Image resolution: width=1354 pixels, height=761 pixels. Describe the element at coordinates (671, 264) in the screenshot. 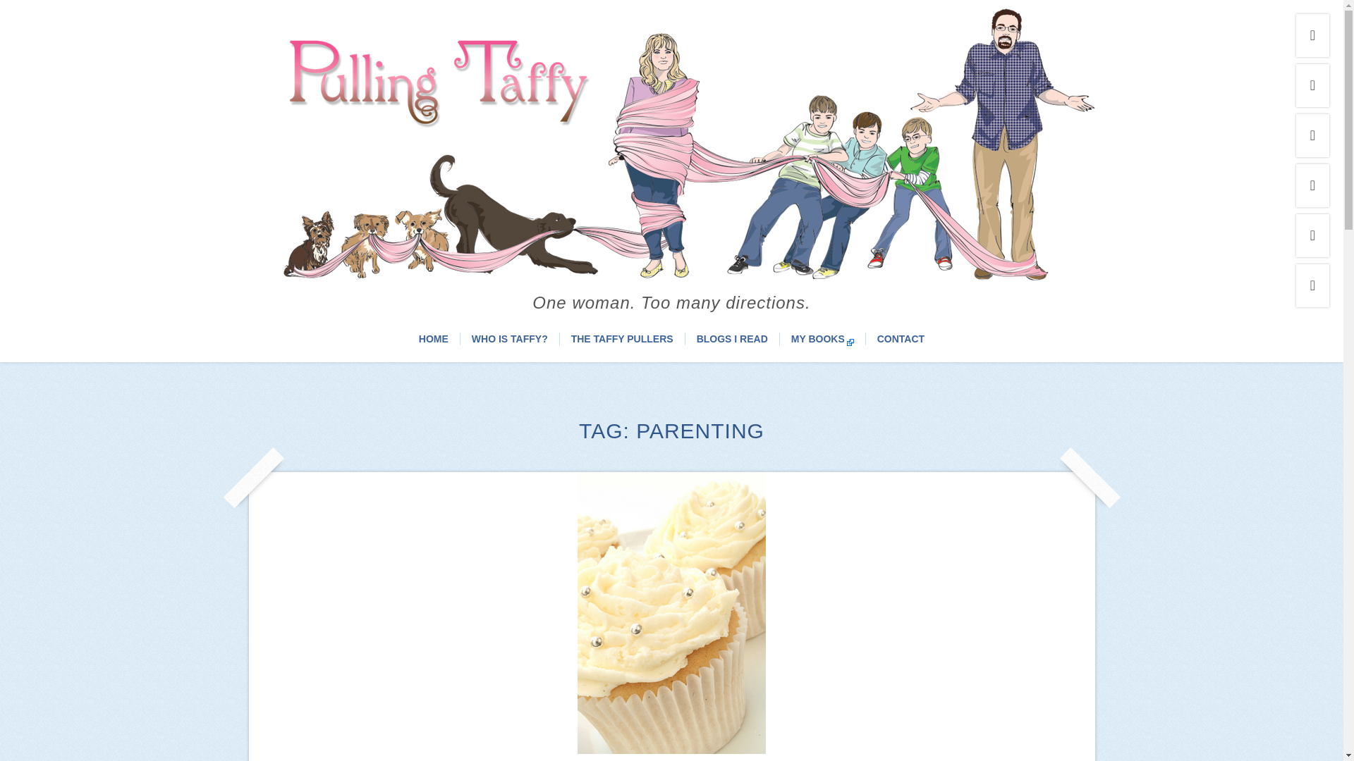

I see `Pulling Taffy` at that location.